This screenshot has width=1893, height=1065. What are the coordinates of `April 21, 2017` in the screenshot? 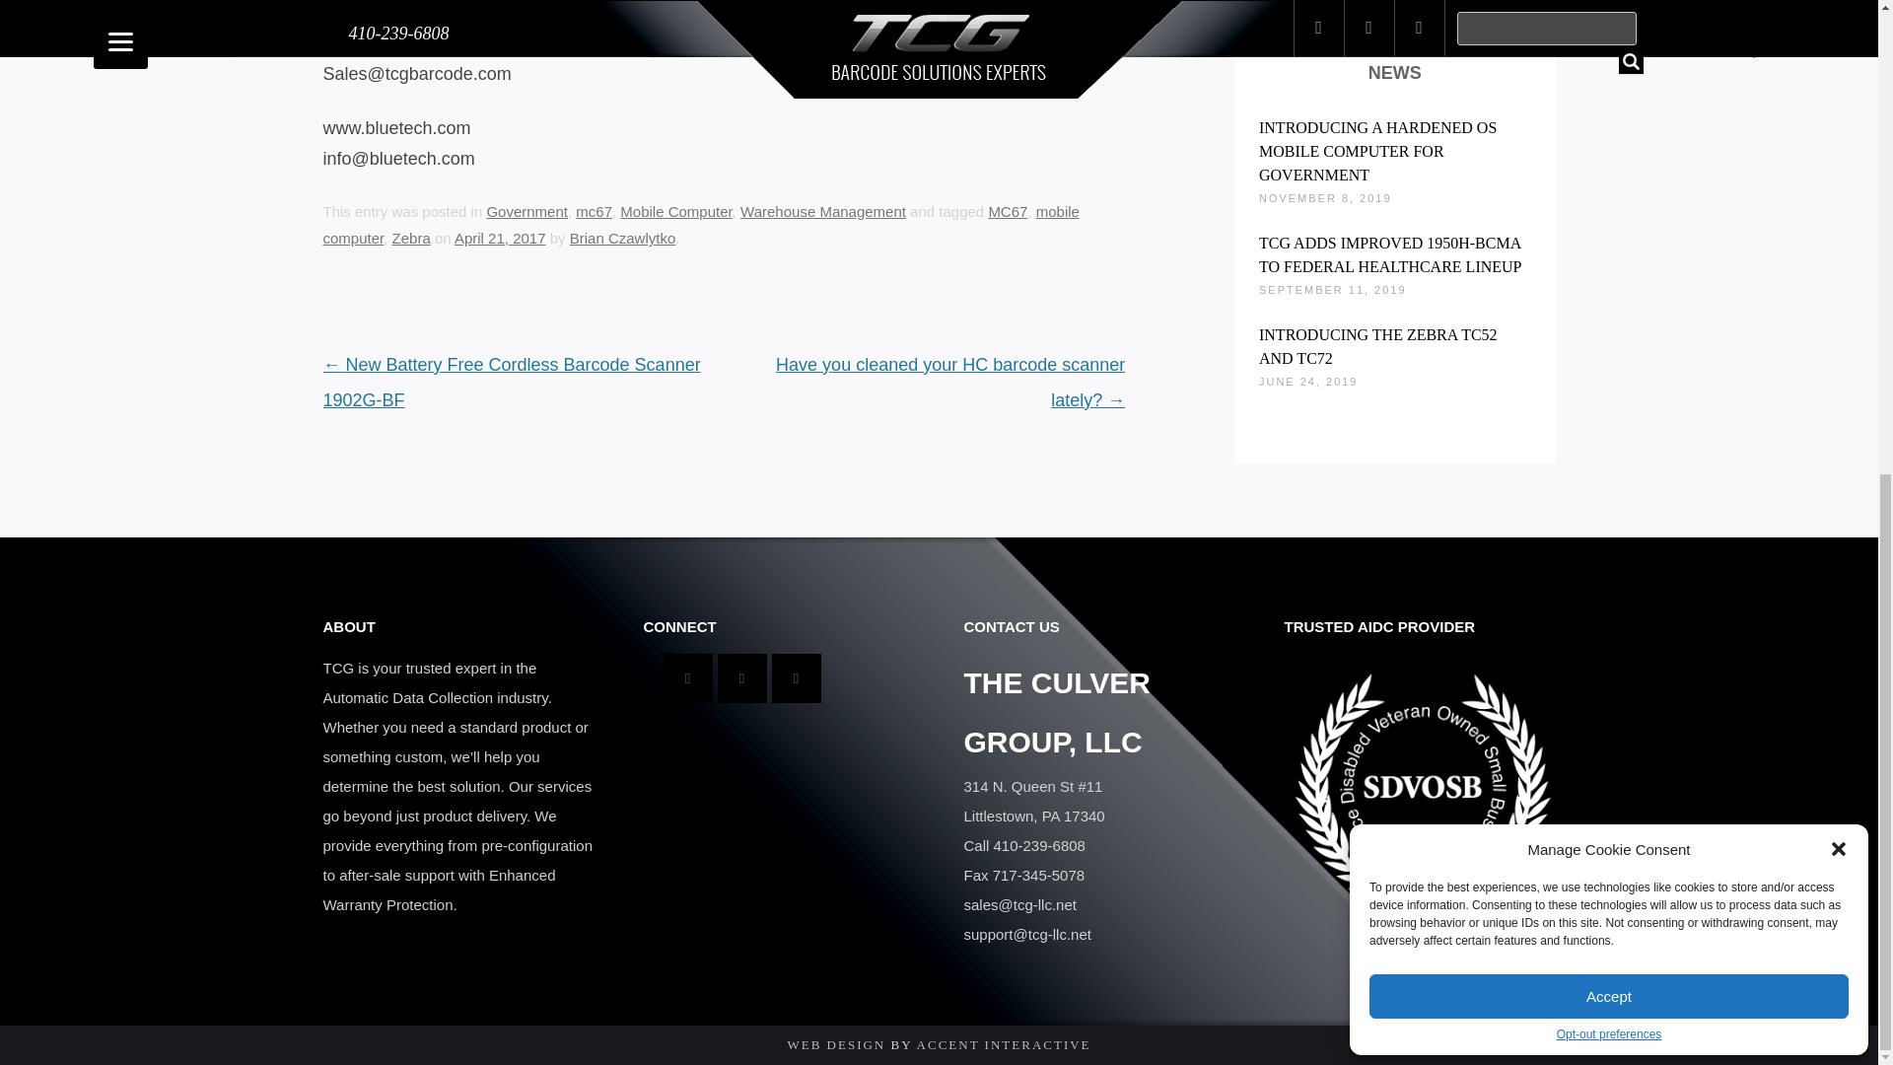 It's located at (500, 238).